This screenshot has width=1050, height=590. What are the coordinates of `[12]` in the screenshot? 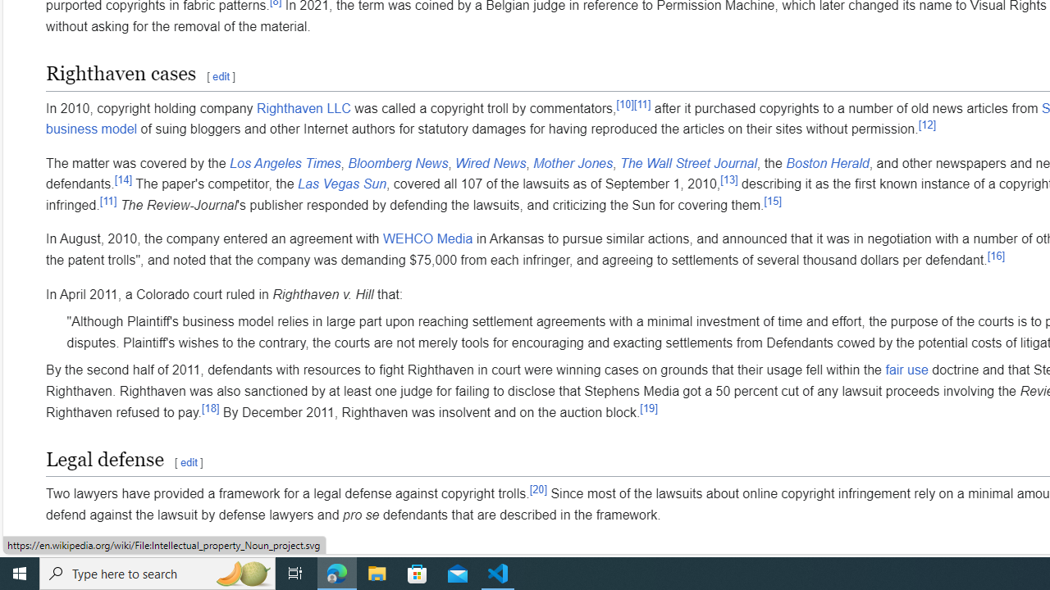 It's located at (927, 125).